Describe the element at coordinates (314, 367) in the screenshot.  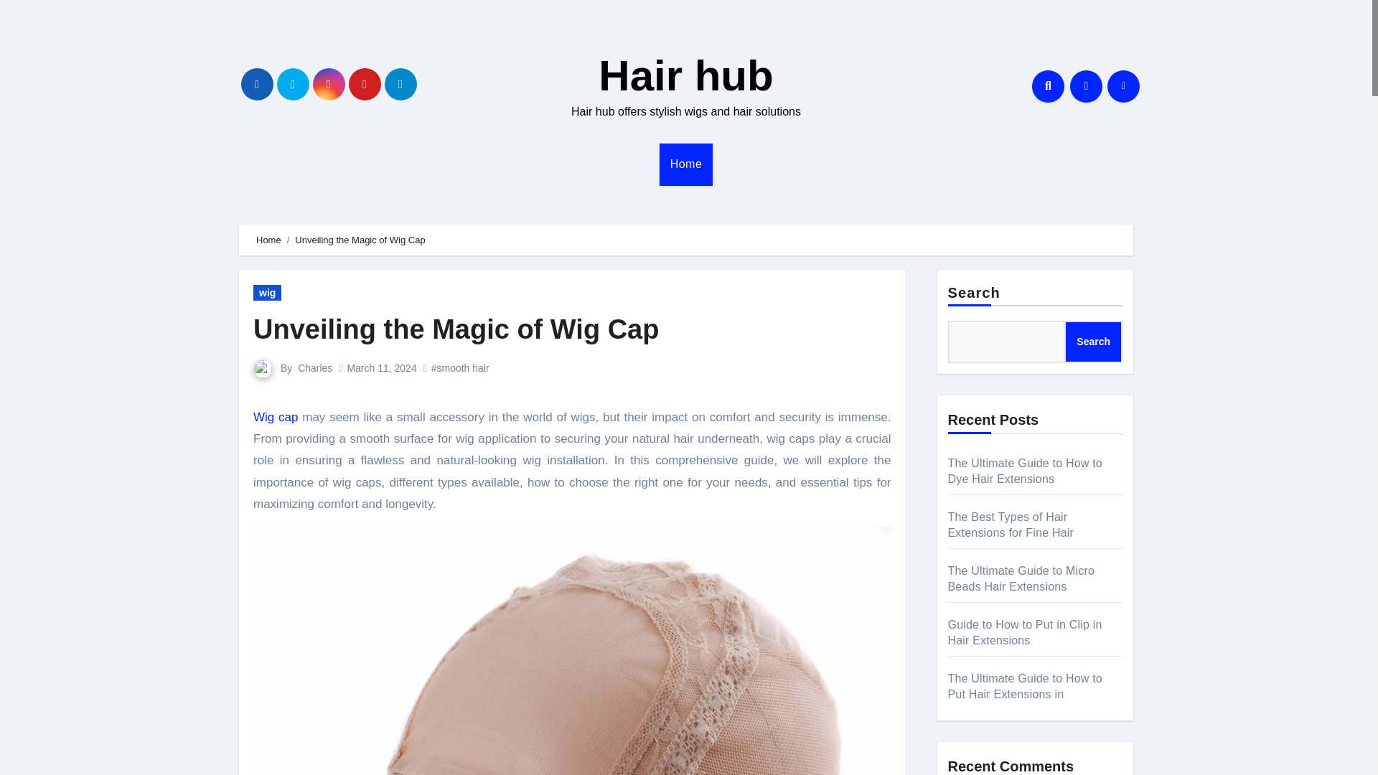
I see `Charles` at that location.